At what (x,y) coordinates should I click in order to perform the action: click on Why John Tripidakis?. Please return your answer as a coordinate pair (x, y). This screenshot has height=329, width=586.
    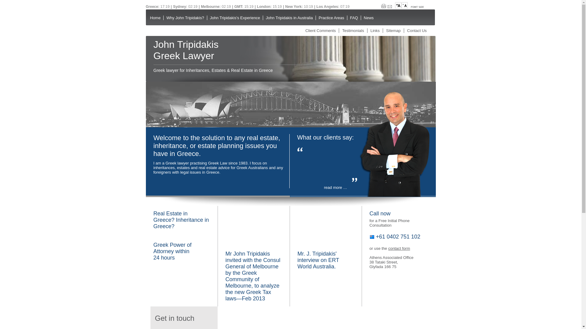
    Looking at the image, I should click on (185, 18).